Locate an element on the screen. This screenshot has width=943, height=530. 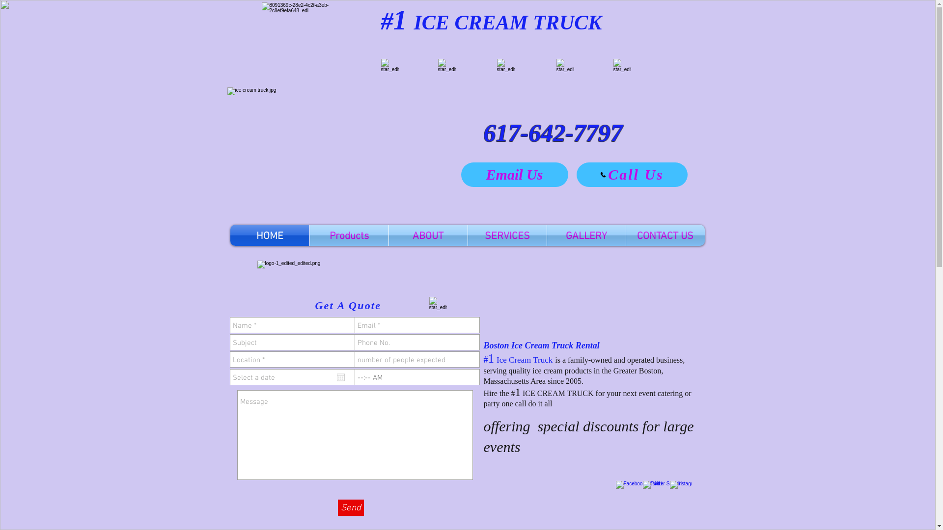
IMG_2077%20-%20Copy%20-%20Copy_edited.pn is located at coordinates (390, 67).